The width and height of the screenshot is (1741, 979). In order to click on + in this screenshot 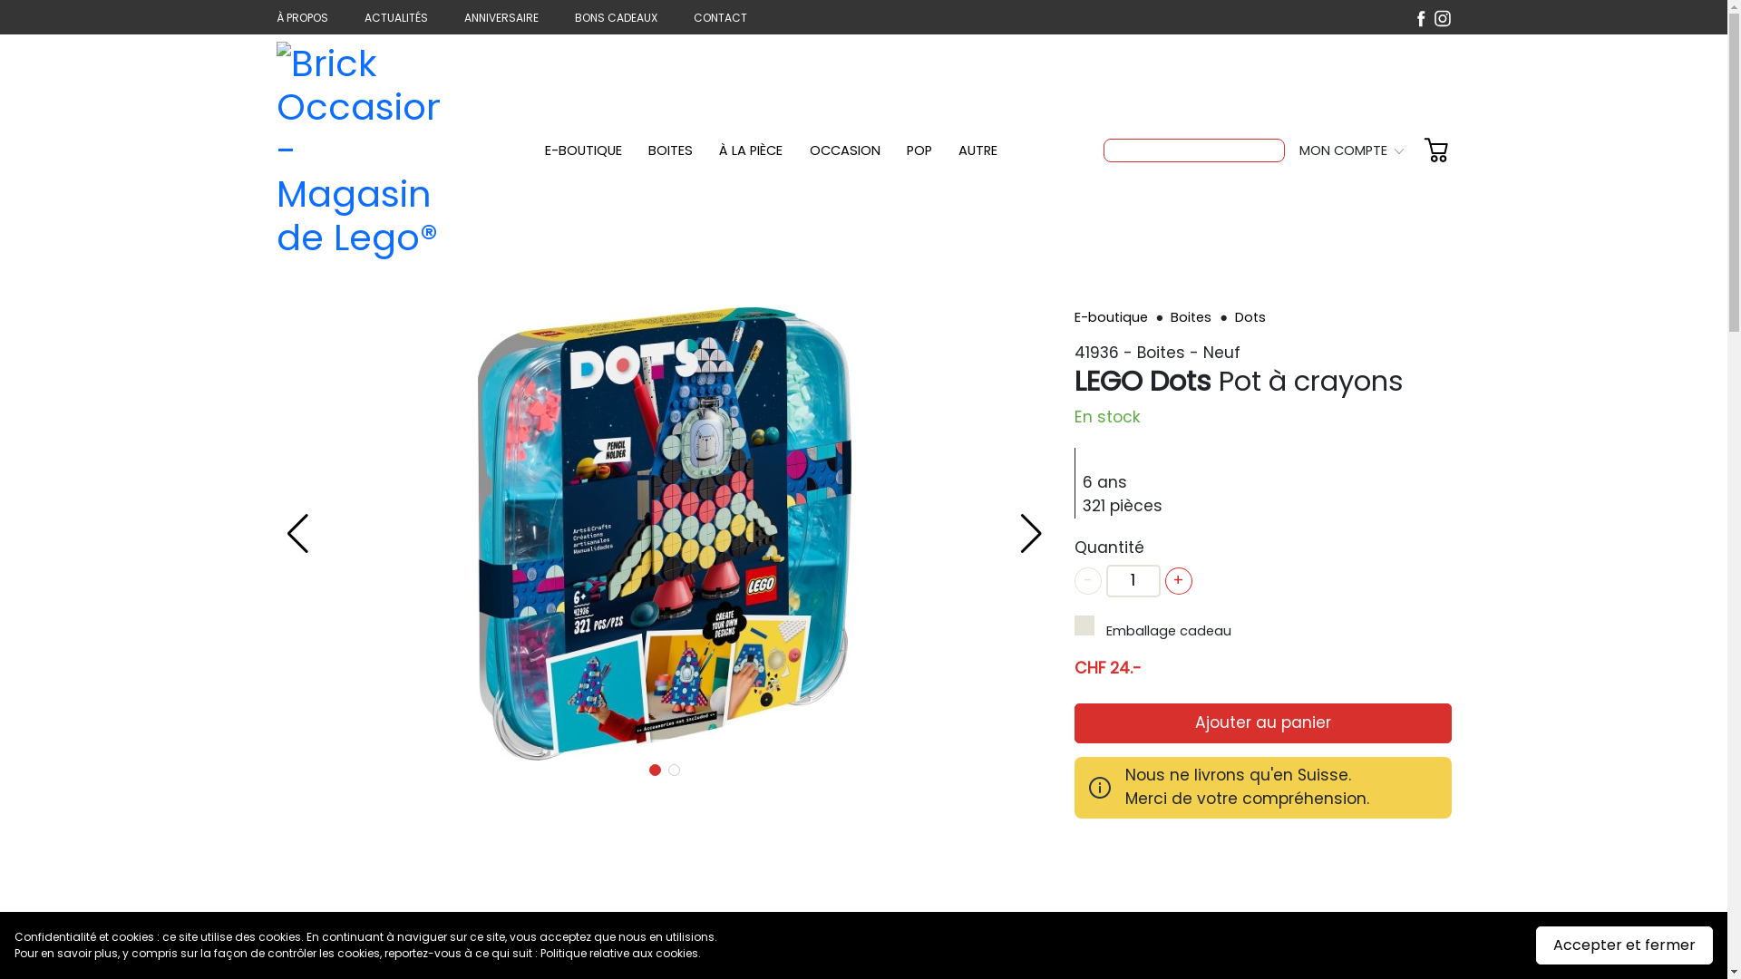, I will do `click(1178, 581)`.